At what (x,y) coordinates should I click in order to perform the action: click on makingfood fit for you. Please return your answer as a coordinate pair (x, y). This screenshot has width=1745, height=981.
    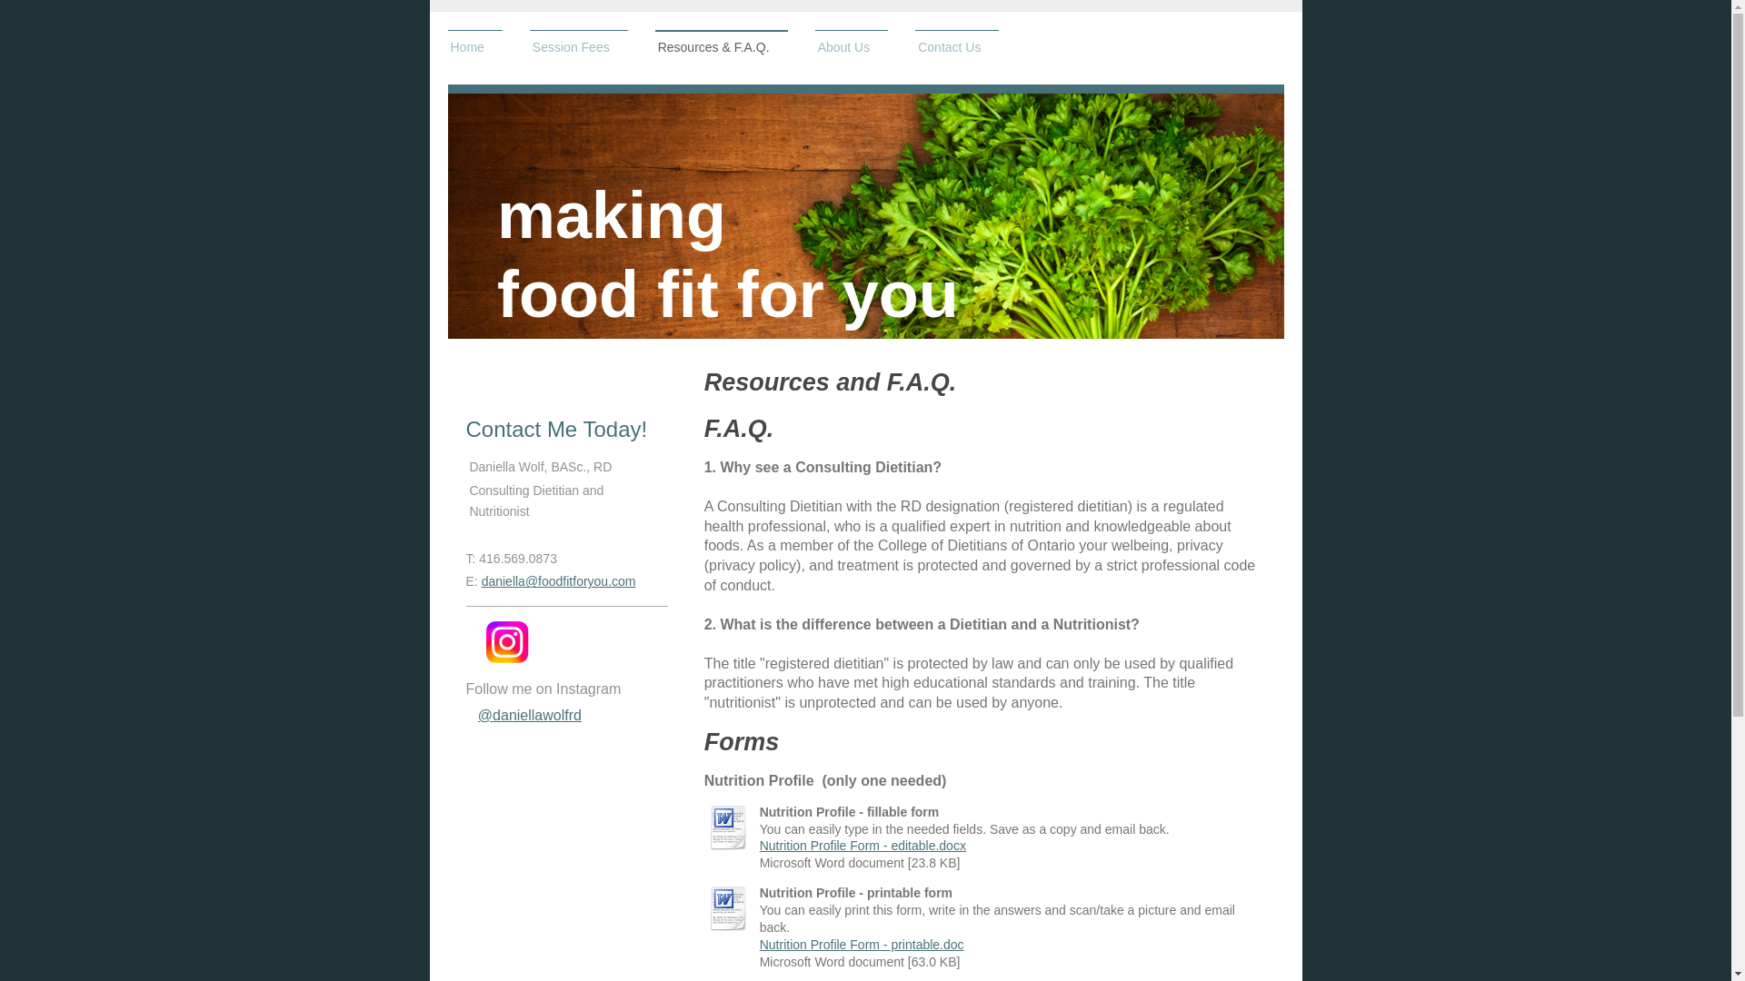
    Looking at the image, I should click on (727, 254).